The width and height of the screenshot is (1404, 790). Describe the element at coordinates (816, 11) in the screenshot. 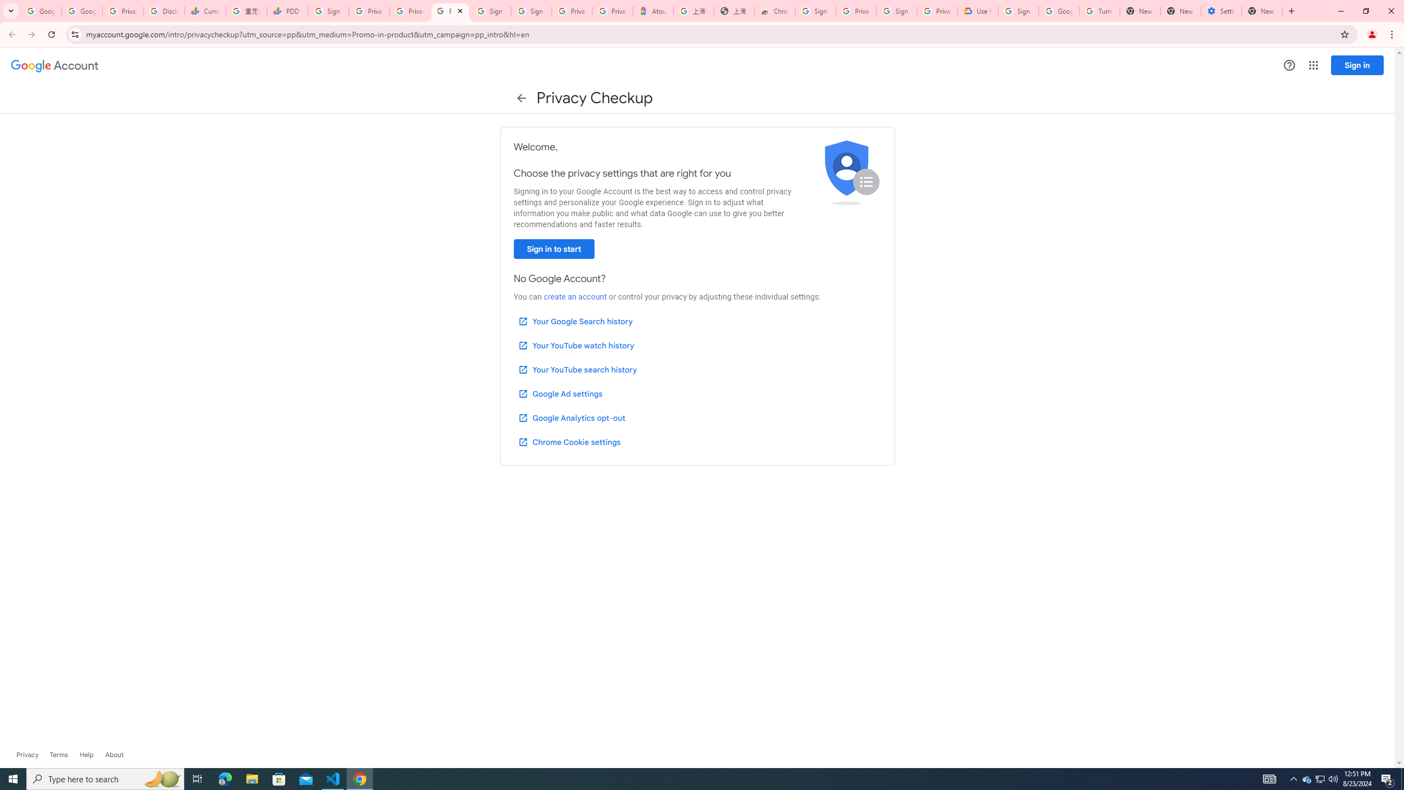

I see `Sign in - Google Accounts` at that location.